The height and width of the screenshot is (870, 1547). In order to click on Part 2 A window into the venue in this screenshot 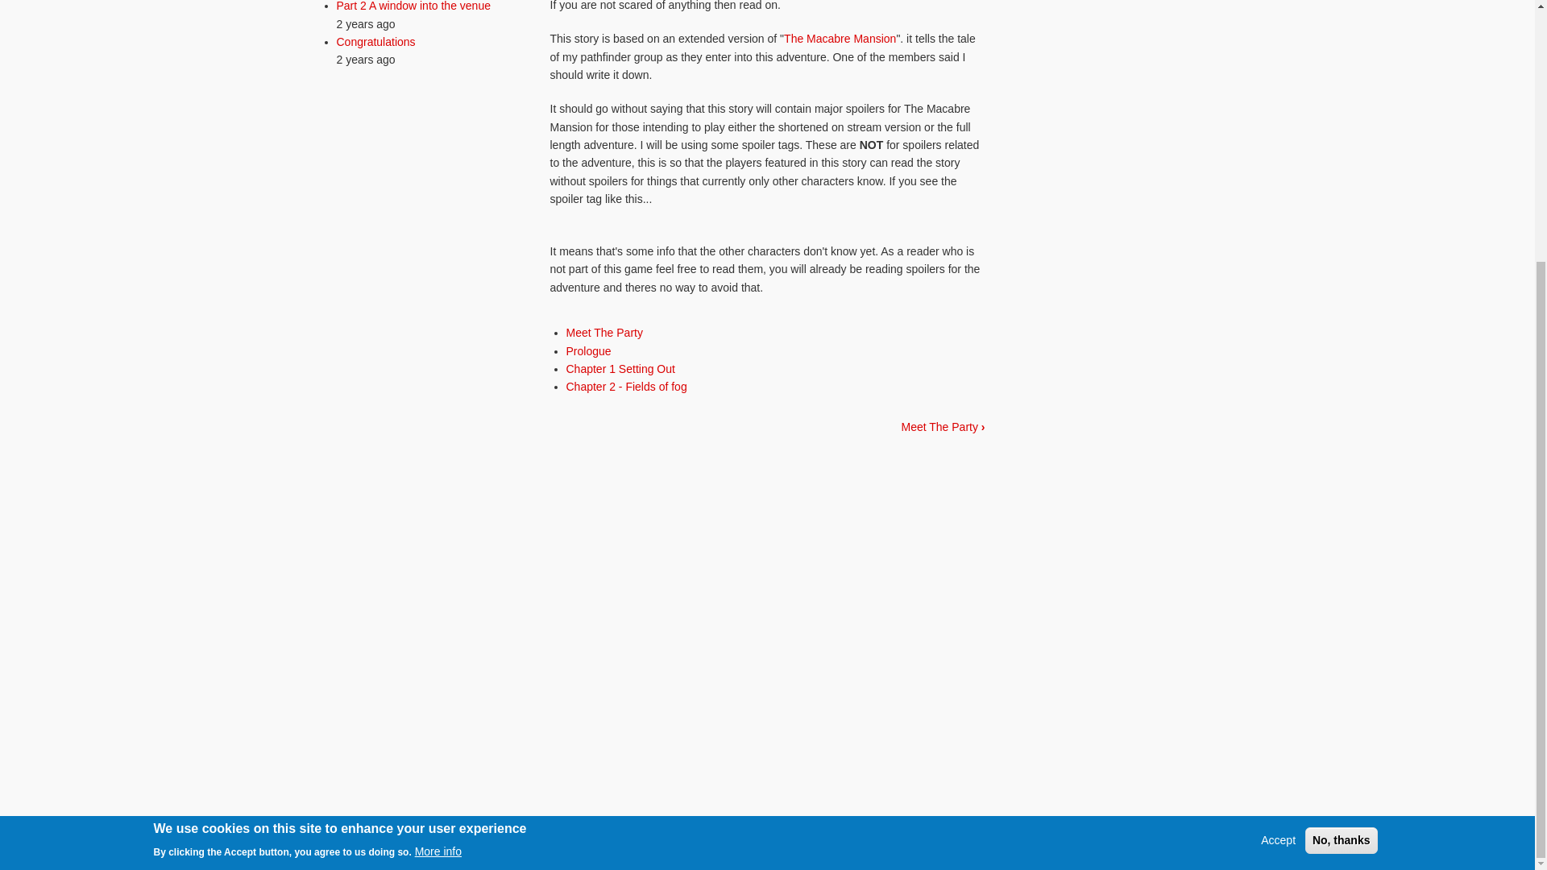, I will do `click(413, 6)`.